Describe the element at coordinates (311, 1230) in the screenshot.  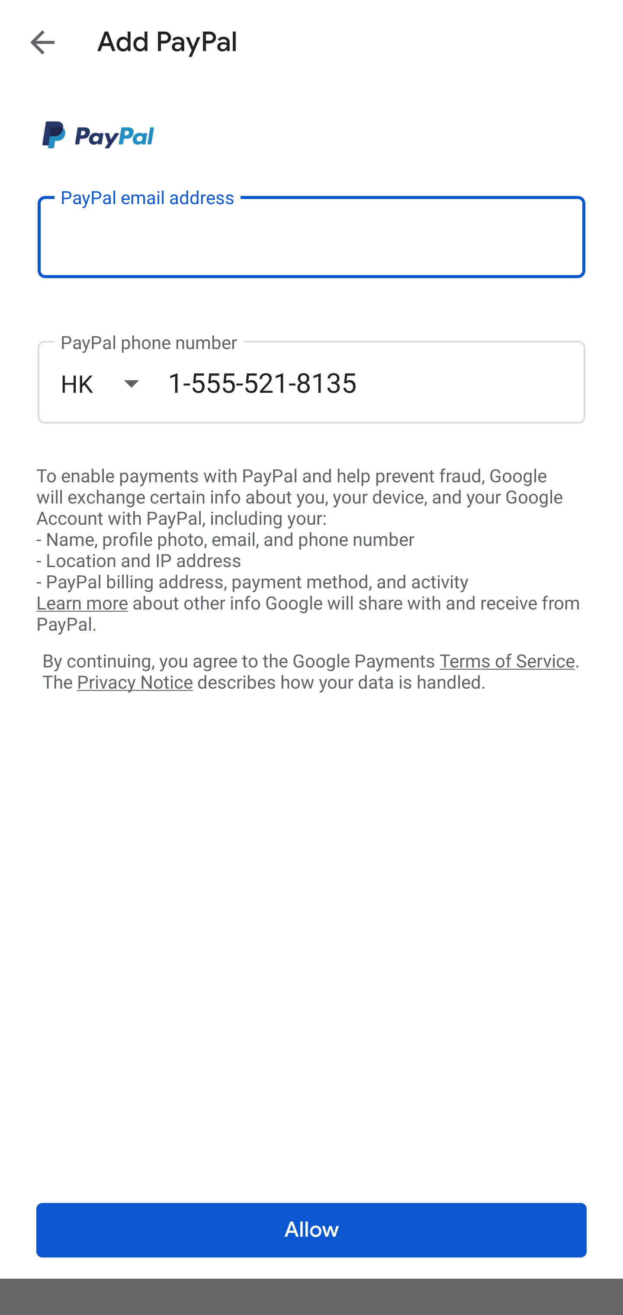
I see `Allow` at that location.